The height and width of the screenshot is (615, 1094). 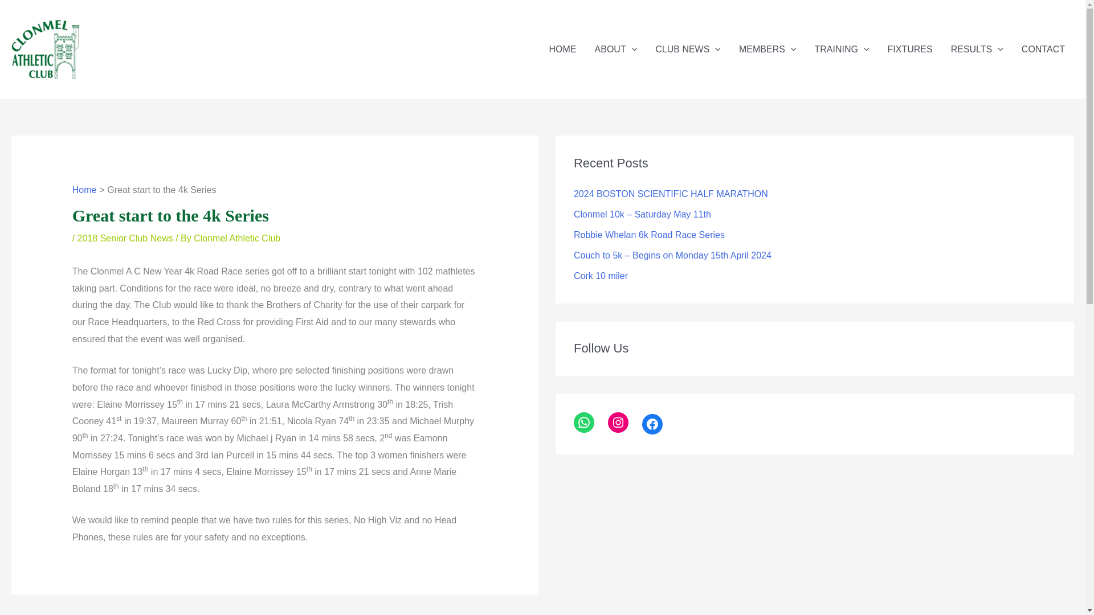 What do you see at coordinates (842, 49) in the screenshot?
I see `TRAINING` at bounding box center [842, 49].